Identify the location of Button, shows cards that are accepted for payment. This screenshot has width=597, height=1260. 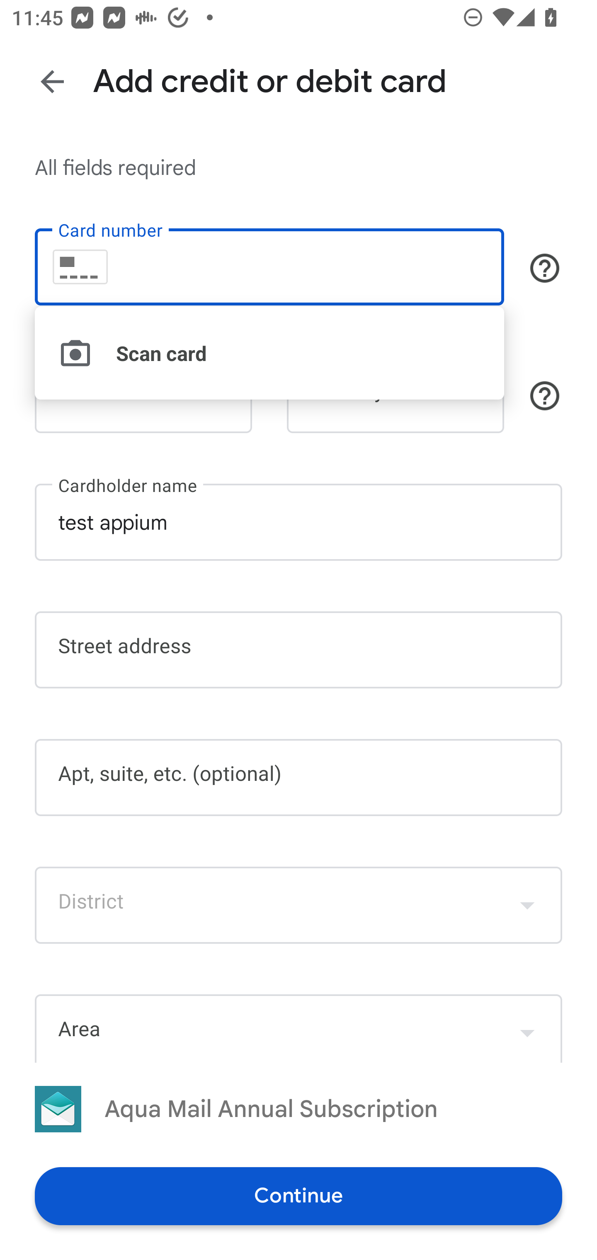
(545, 268).